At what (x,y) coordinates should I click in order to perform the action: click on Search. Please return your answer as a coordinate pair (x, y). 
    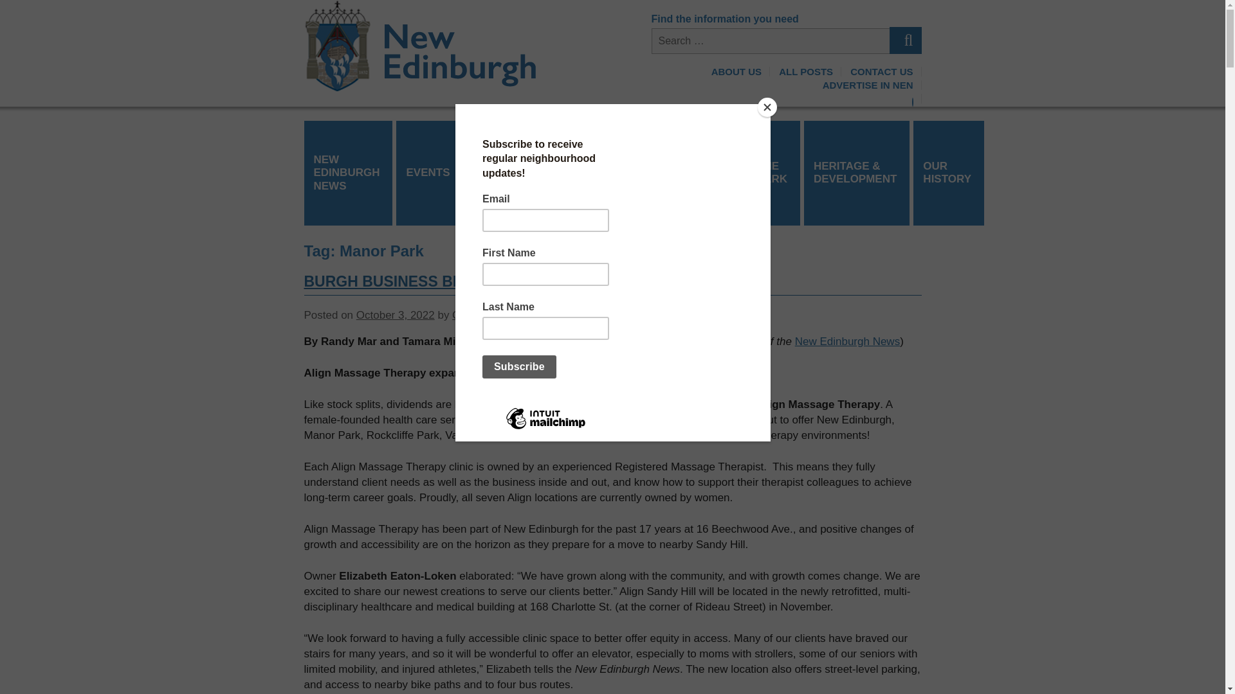
    Looking at the image, I should click on (905, 40).